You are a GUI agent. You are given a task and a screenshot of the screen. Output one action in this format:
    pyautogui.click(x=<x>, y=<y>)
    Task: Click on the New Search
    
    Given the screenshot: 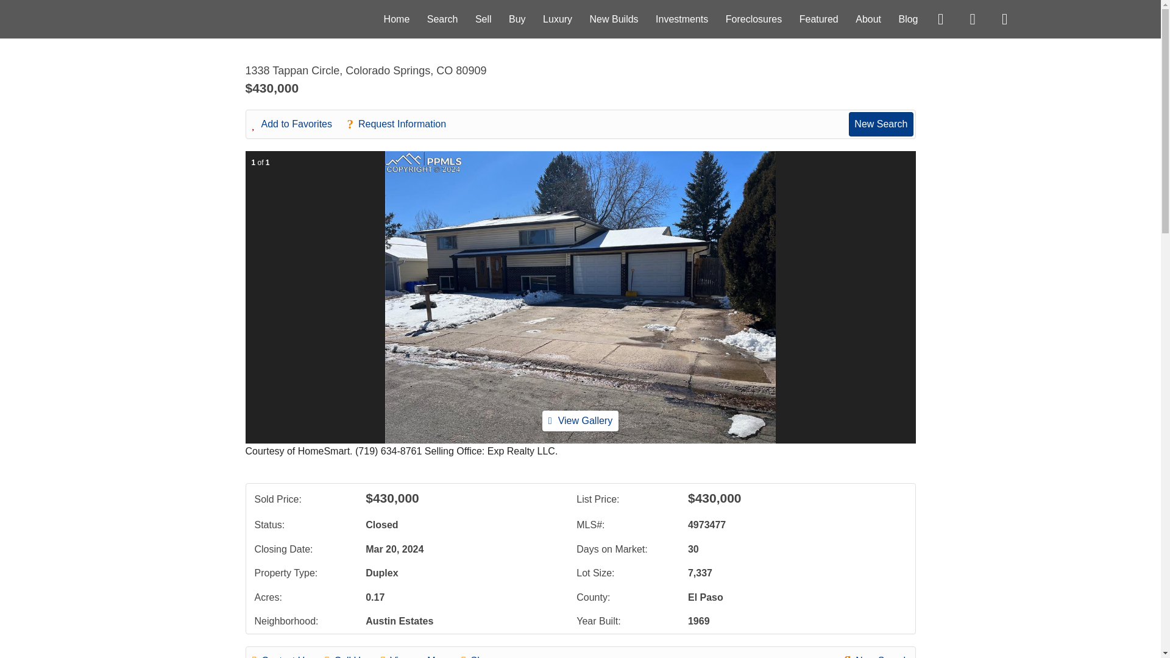 What is the action you would take?
    pyautogui.click(x=881, y=124)
    